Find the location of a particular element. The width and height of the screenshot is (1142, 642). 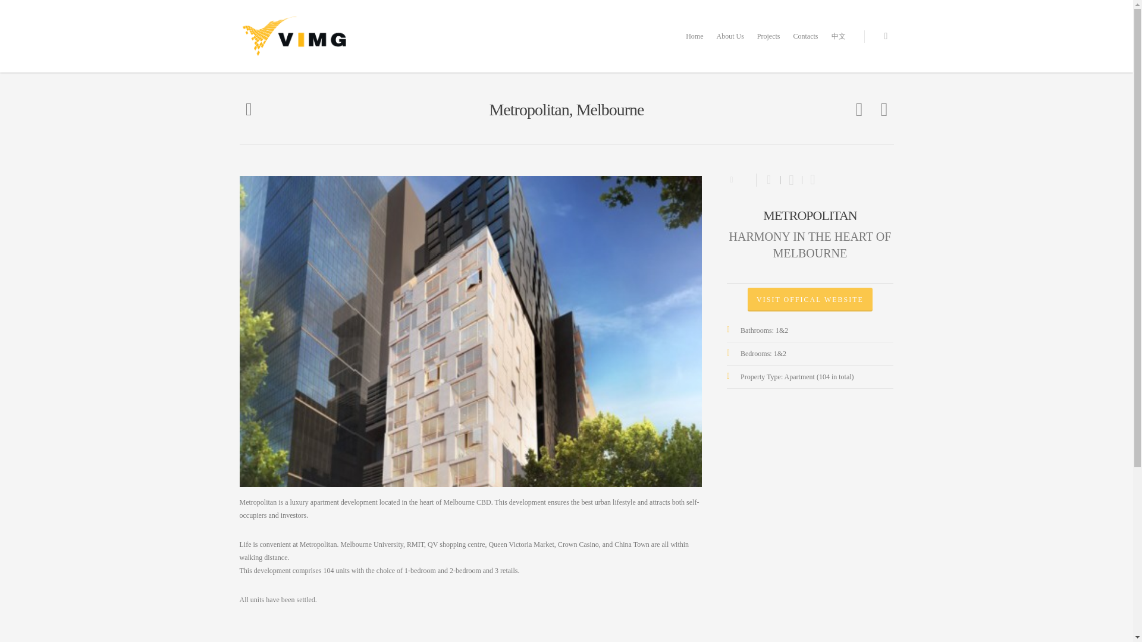

VISIT OFFICAL WEBSITE is located at coordinates (810, 299).